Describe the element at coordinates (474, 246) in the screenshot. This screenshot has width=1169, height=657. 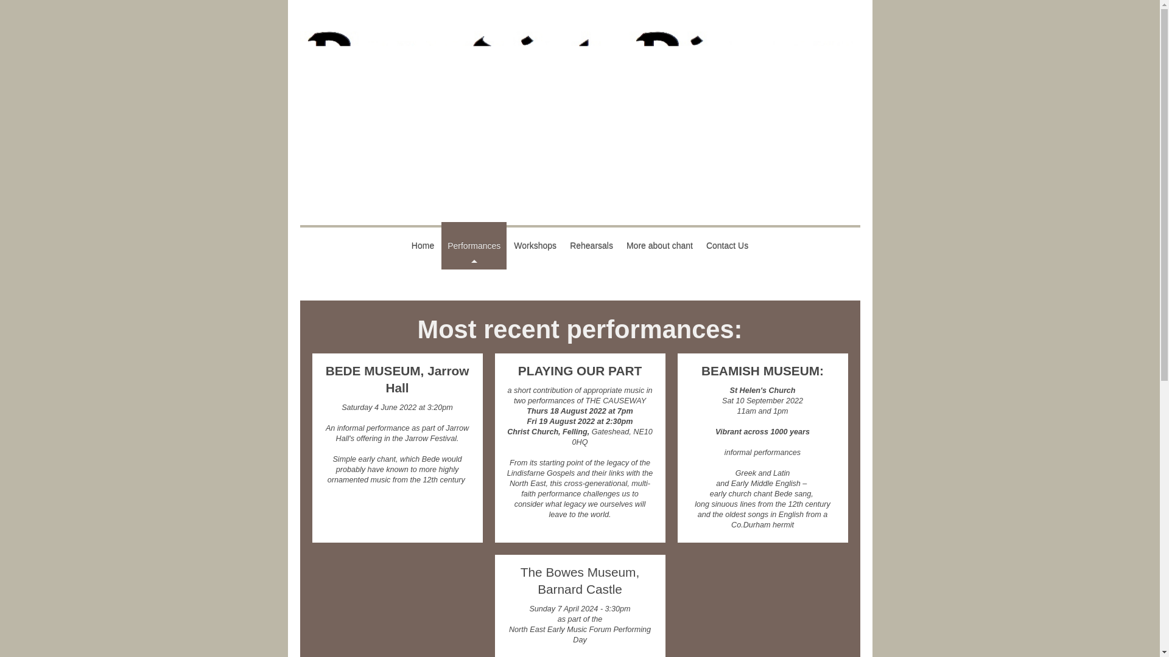
I see `Performances` at that location.